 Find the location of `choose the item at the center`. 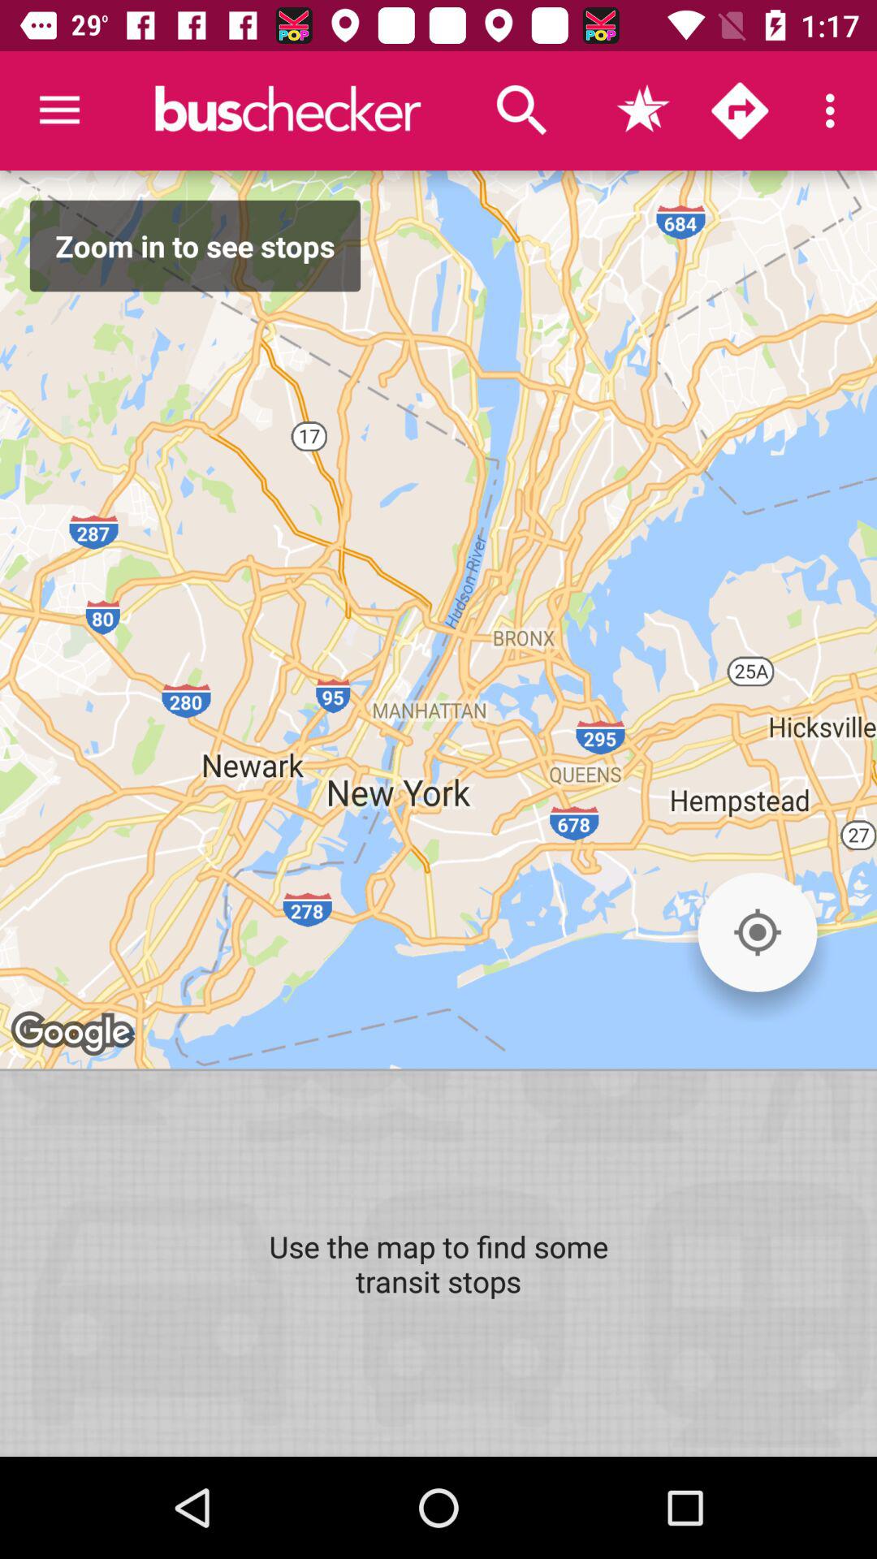

choose the item at the center is located at coordinates (438, 620).